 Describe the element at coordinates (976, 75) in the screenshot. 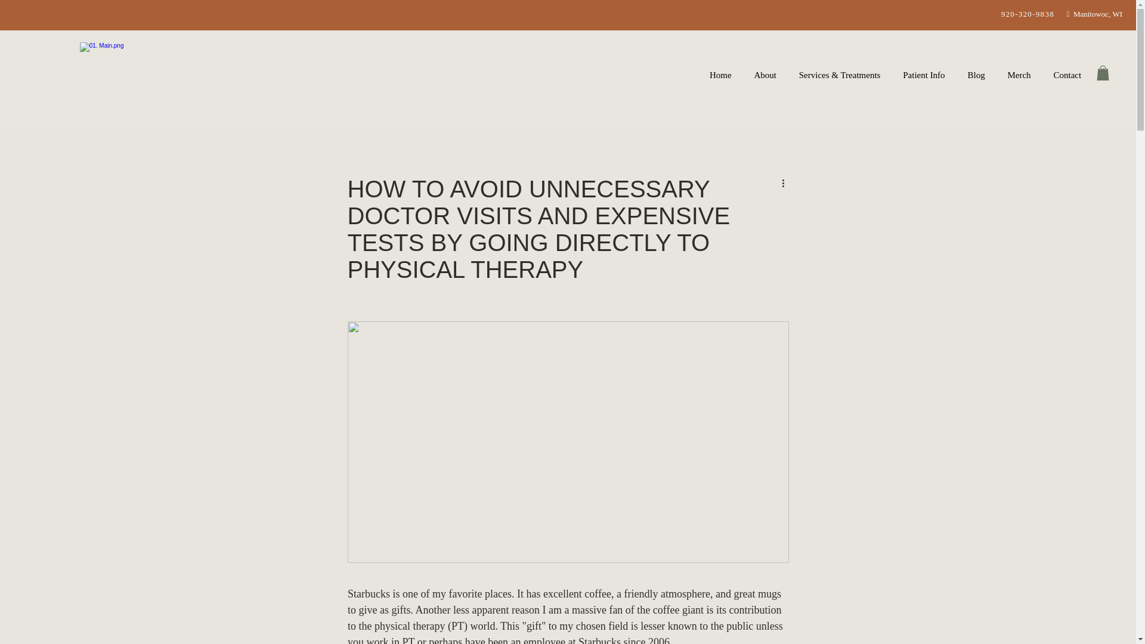

I see `Blog` at that location.